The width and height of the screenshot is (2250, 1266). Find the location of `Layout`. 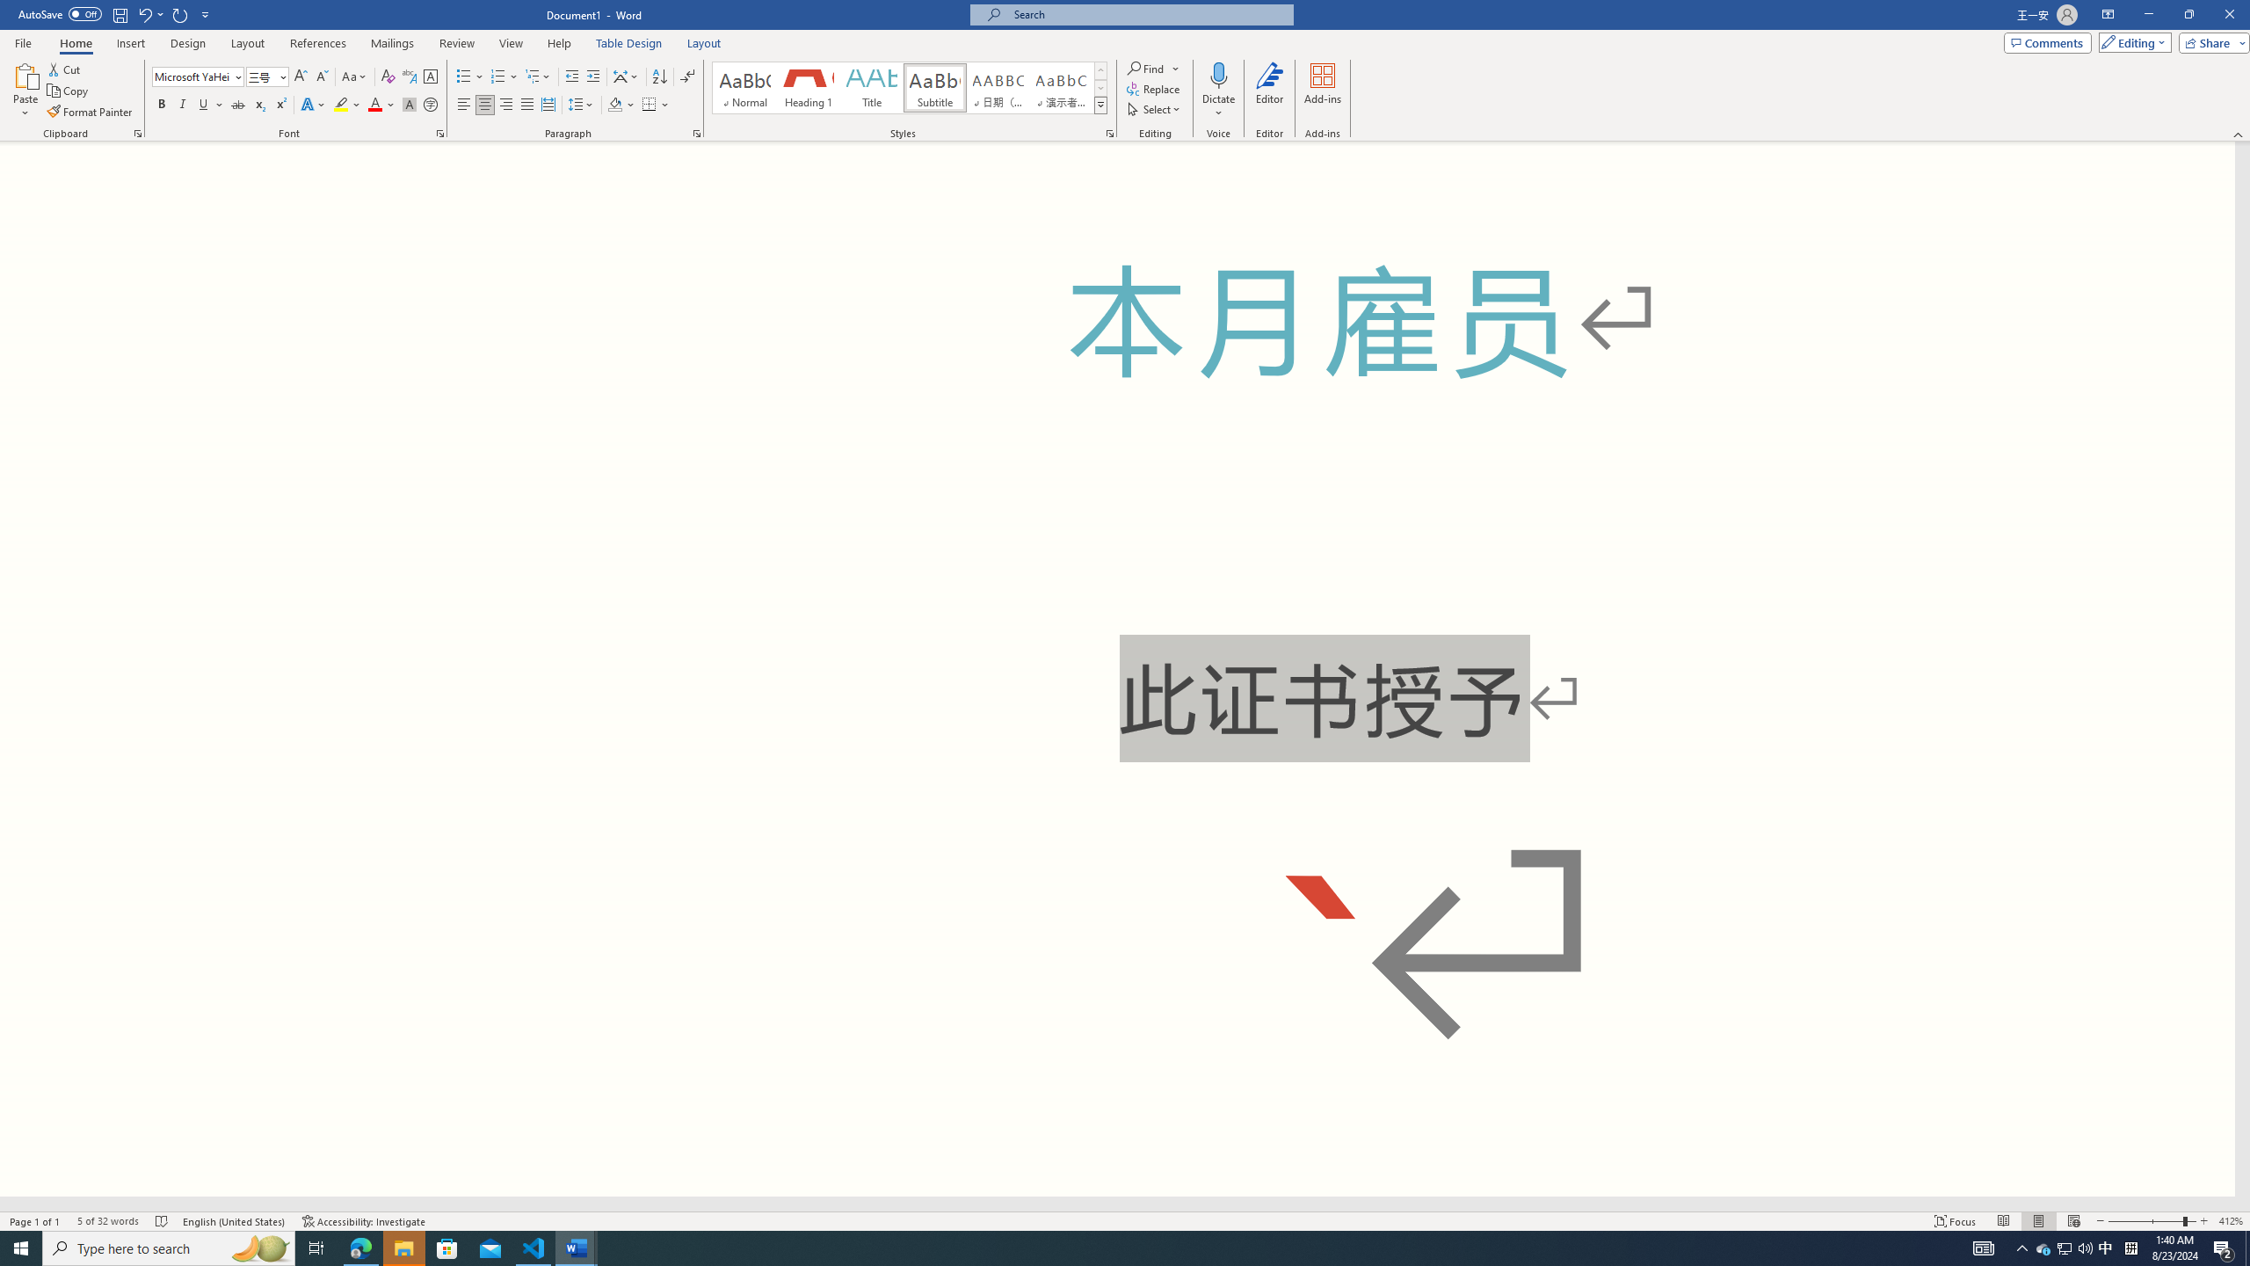

Layout is located at coordinates (704, 43).